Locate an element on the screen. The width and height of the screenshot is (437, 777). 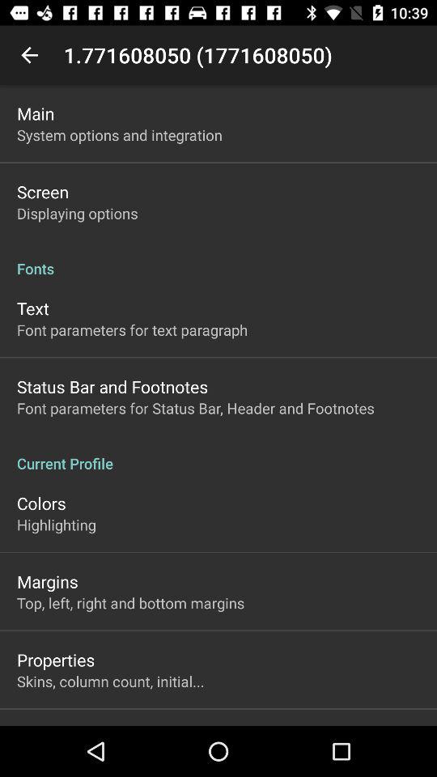
jump until the main icon is located at coordinates (36, 113).